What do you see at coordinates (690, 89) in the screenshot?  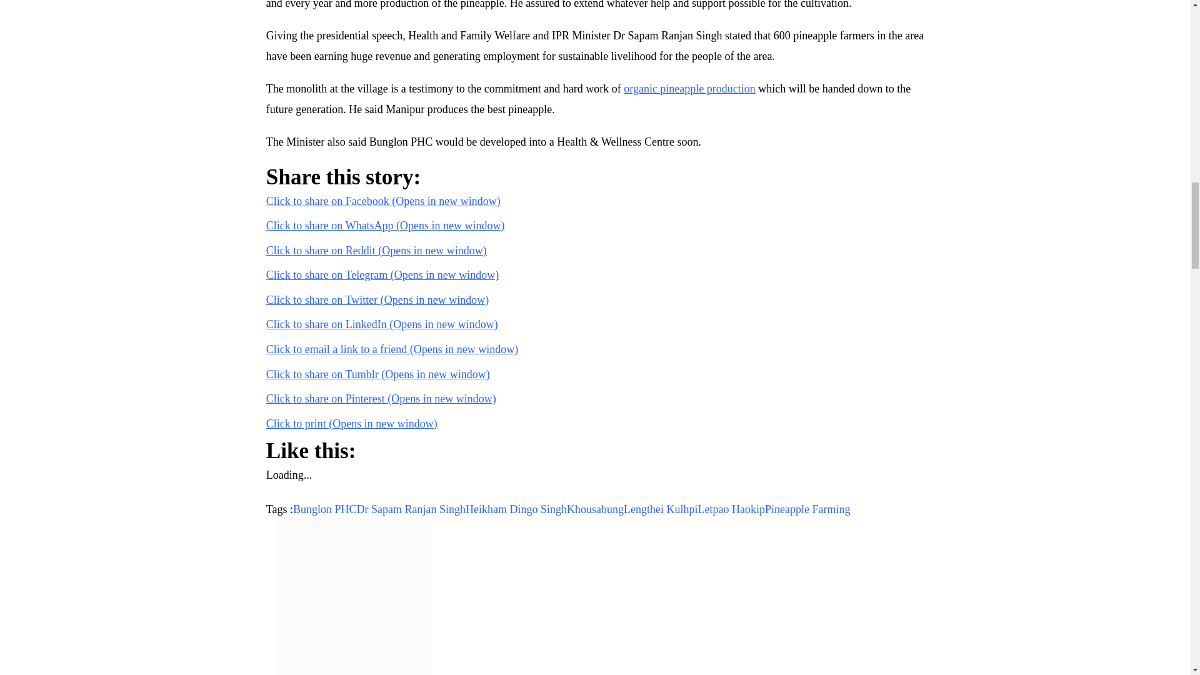 I see `organic pineapple production` at bounding box center [690, 89].